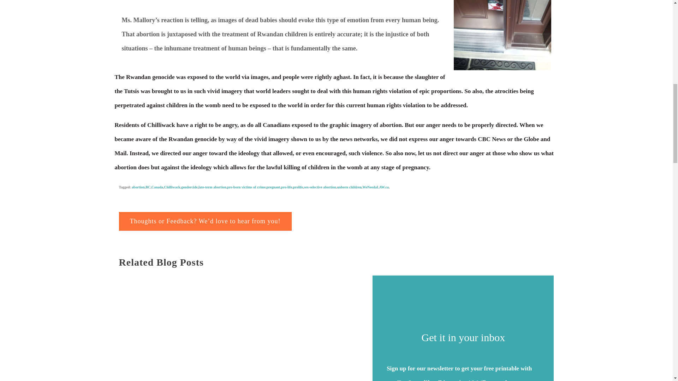  I want to click on BC, so click(148, 186).